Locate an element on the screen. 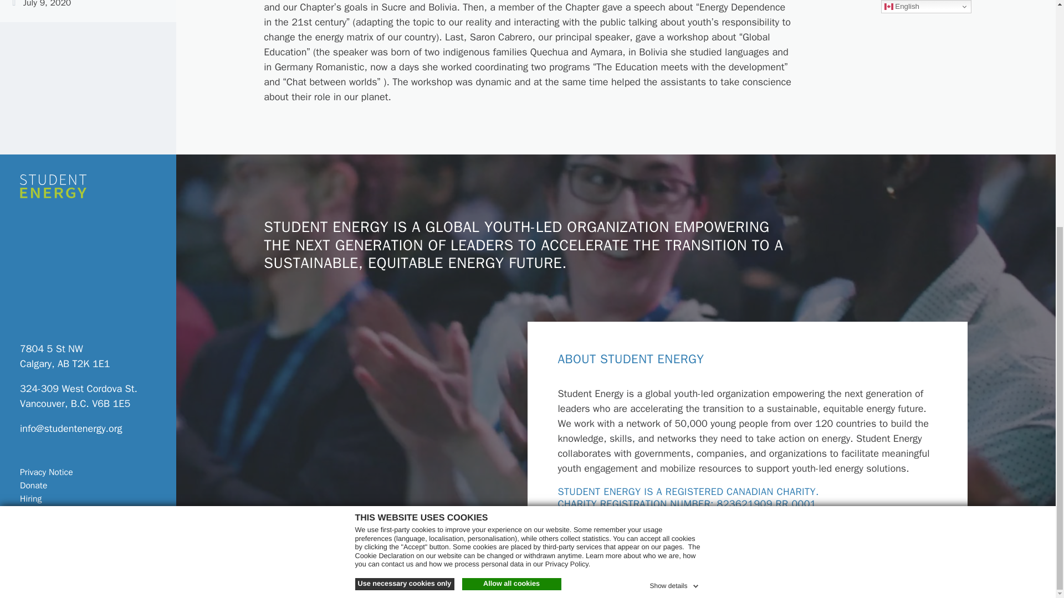 The width and height of the screenshot is (1064, 598). Use necessary cookies only is located at coordinates (404, 224).